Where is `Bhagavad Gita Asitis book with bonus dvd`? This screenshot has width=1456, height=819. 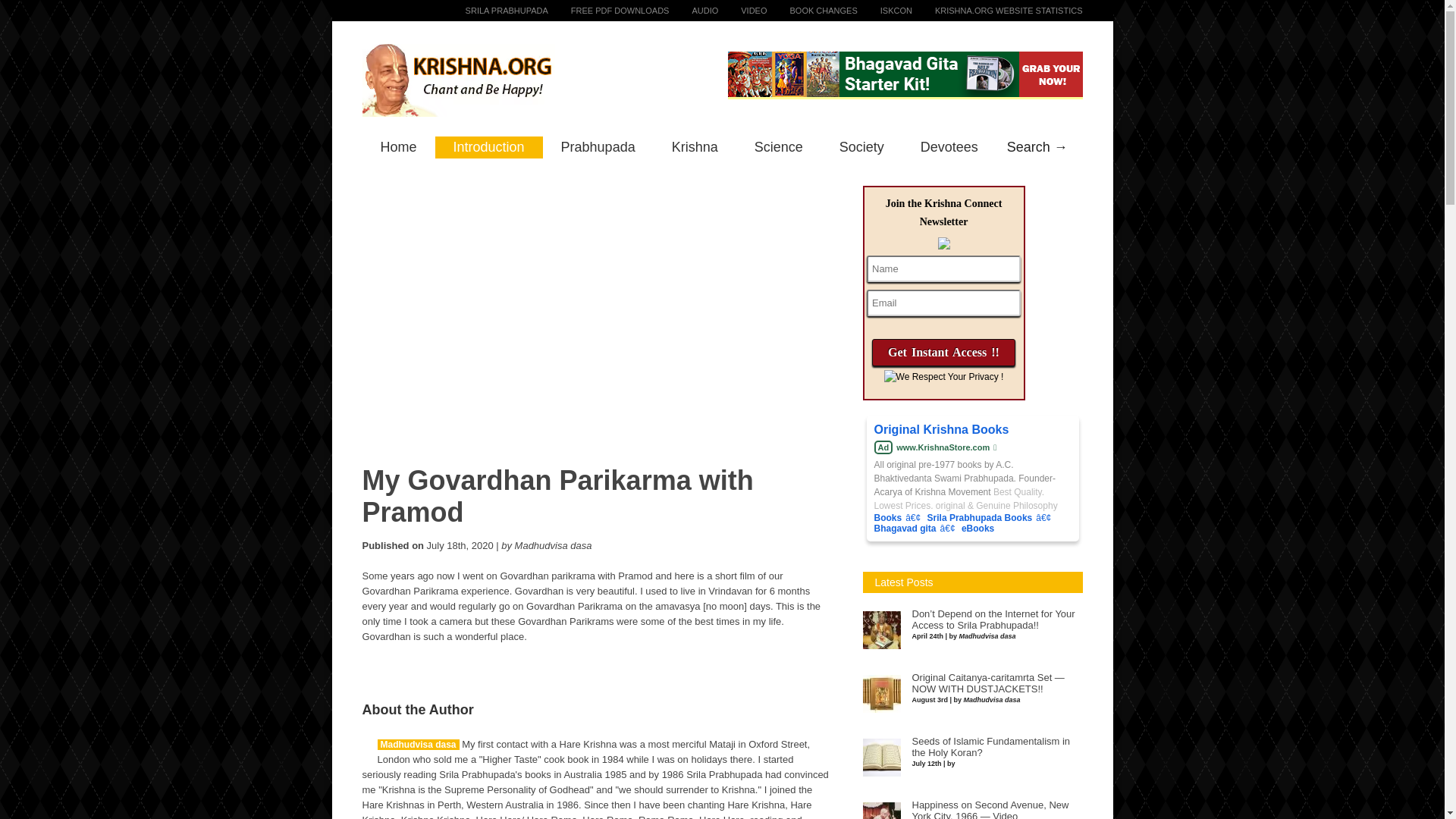
Bhagavad Gita Asitis book with bonus dvd is located at coordinates (905, 74).